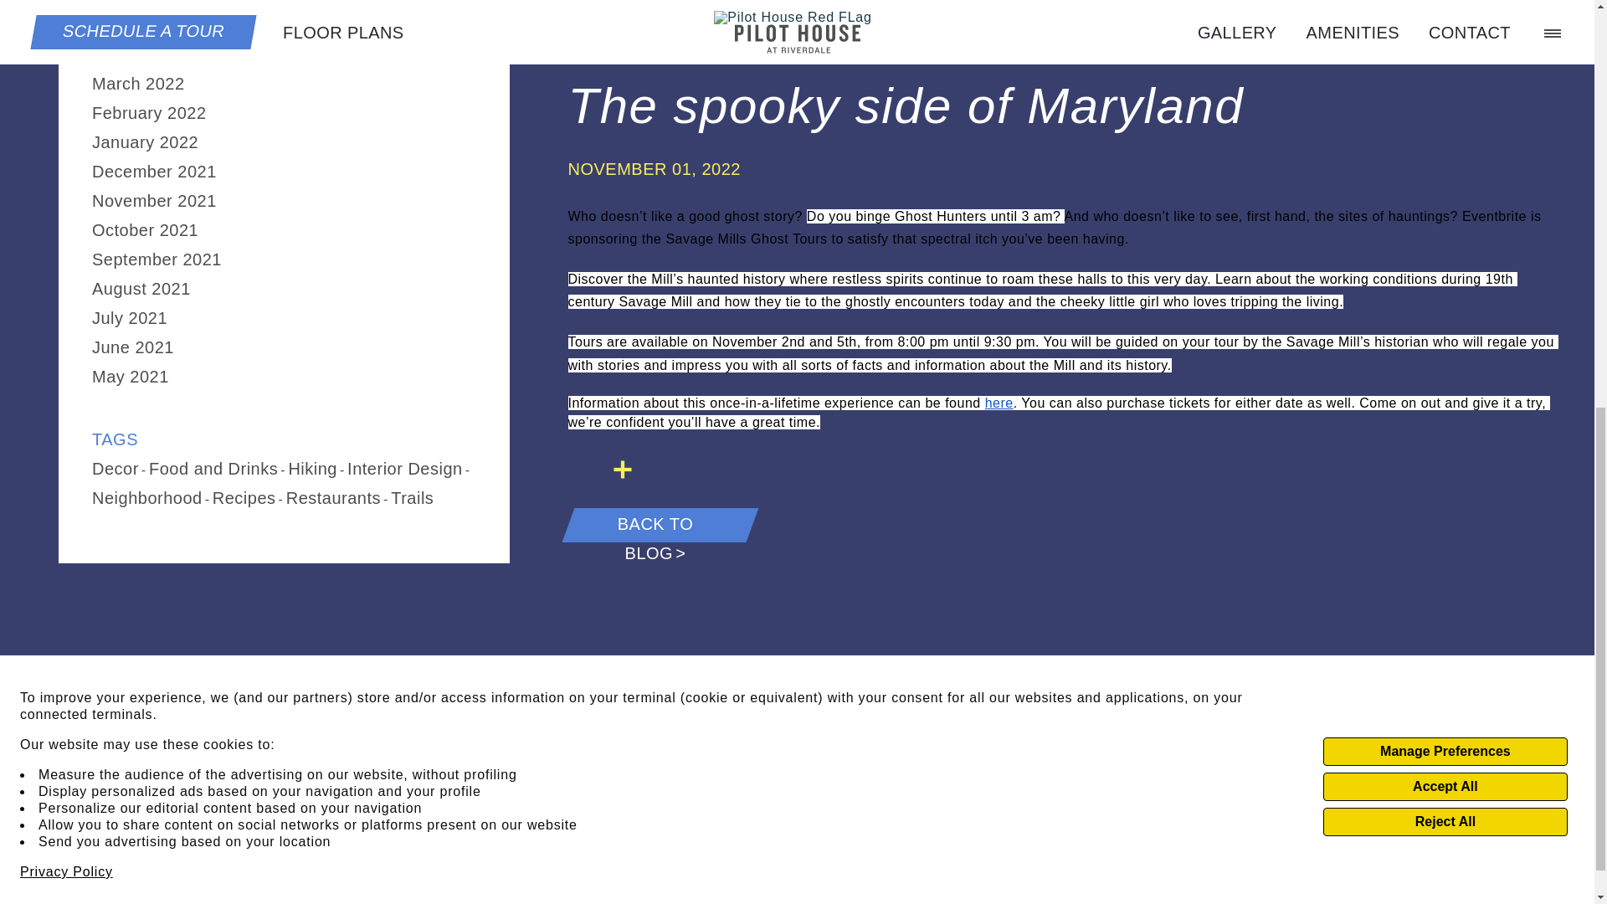 The image size is (1607, 904). I want to click on Accept All, so click(1445, 15).